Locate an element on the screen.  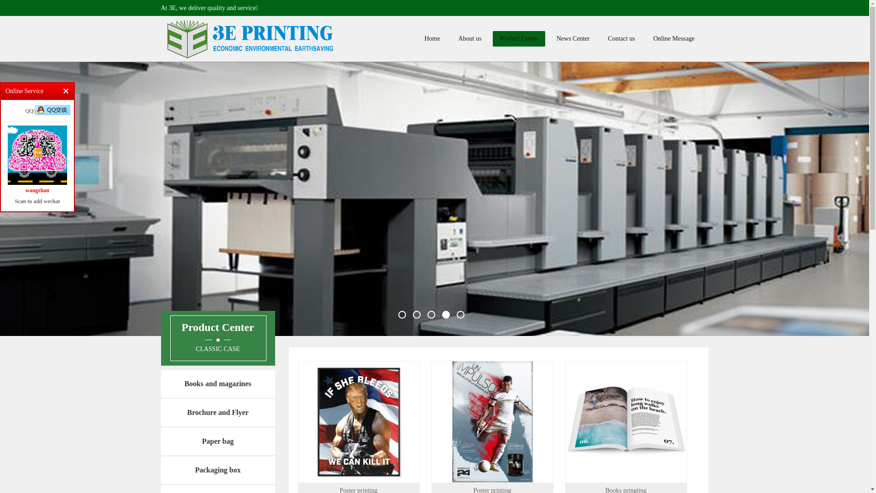
Books and magazines is located at coordinates (218, 384).